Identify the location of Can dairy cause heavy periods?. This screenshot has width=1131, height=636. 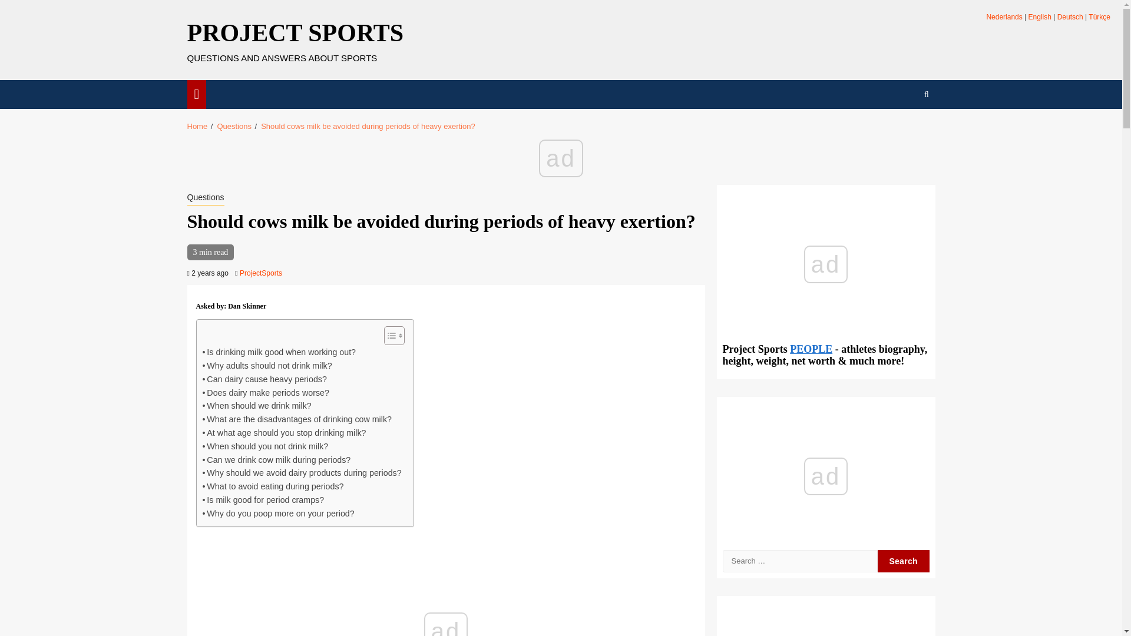
(264, 379).